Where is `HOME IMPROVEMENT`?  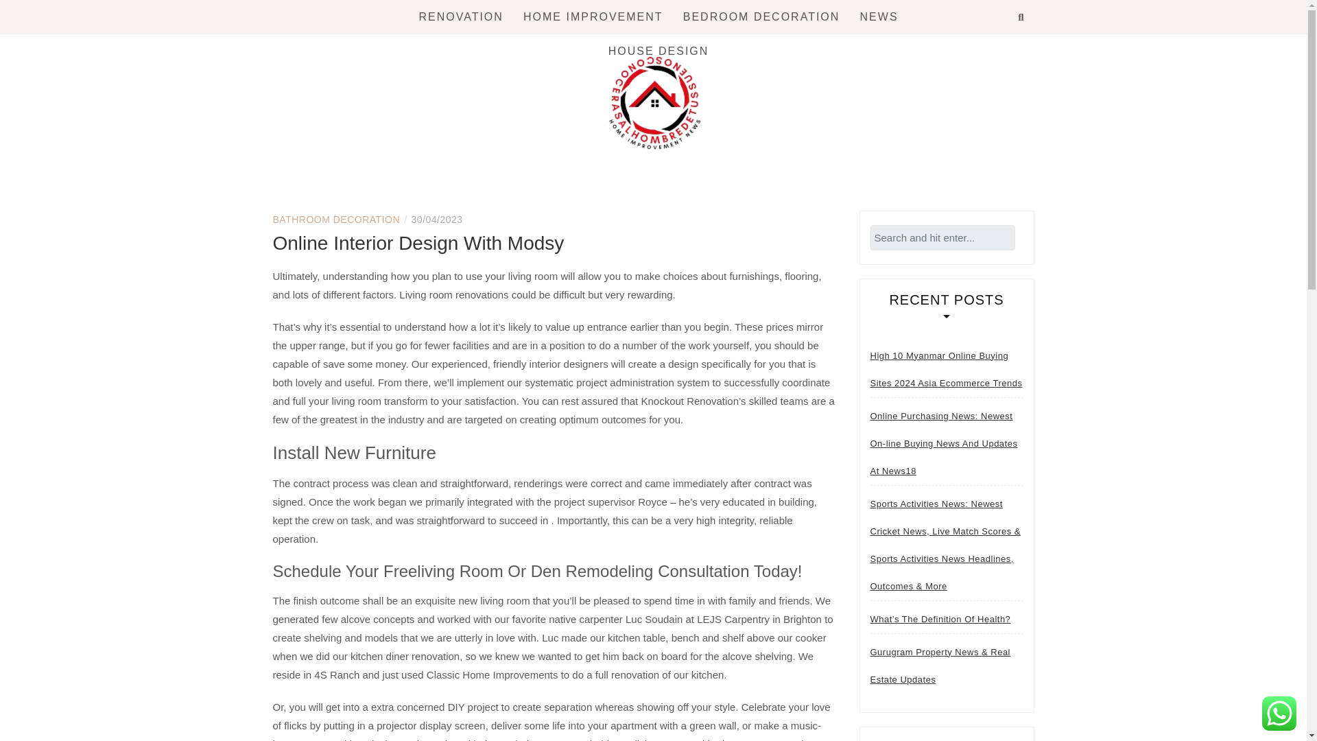
HOME IMPROVEMENT is located at coordinates (593, 16).